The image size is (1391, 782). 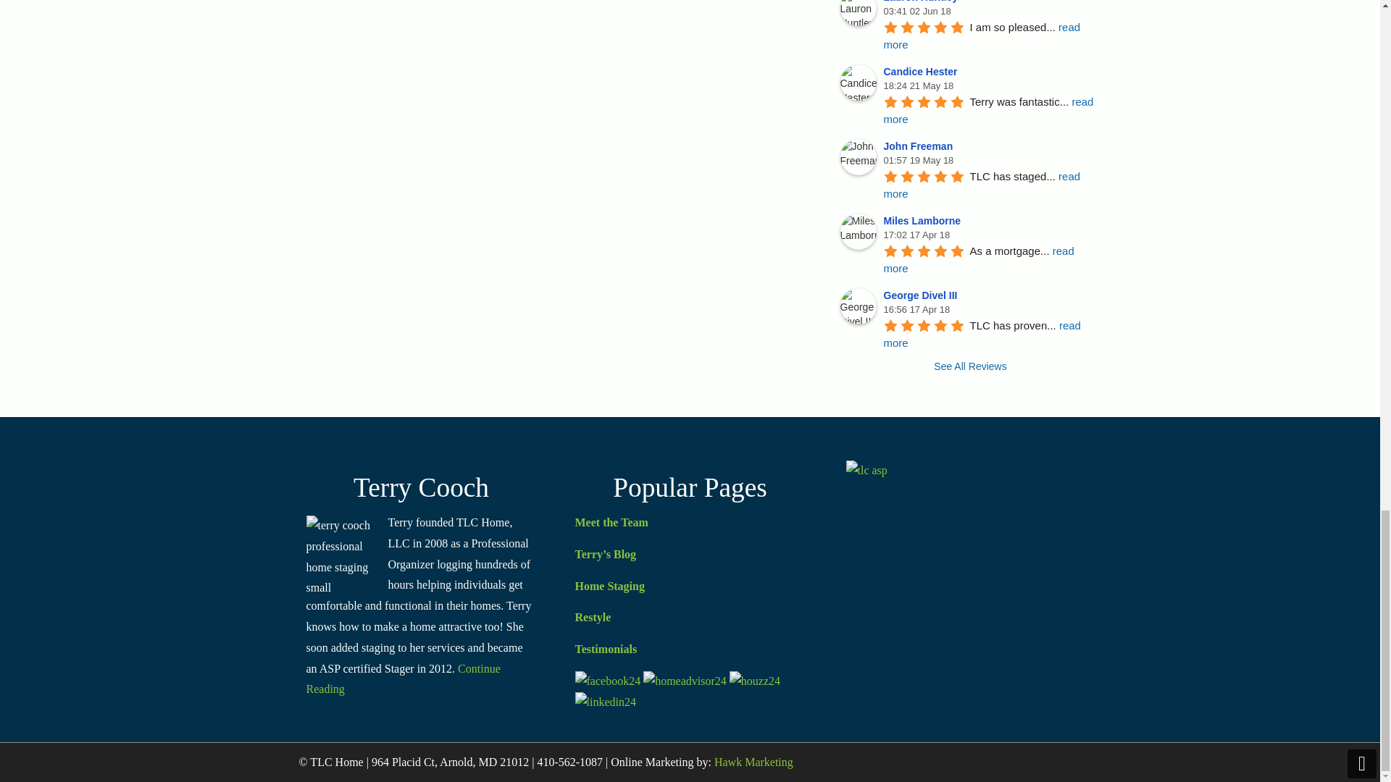 I want to click on Lauron Huntley, so click(x=923, y=1).